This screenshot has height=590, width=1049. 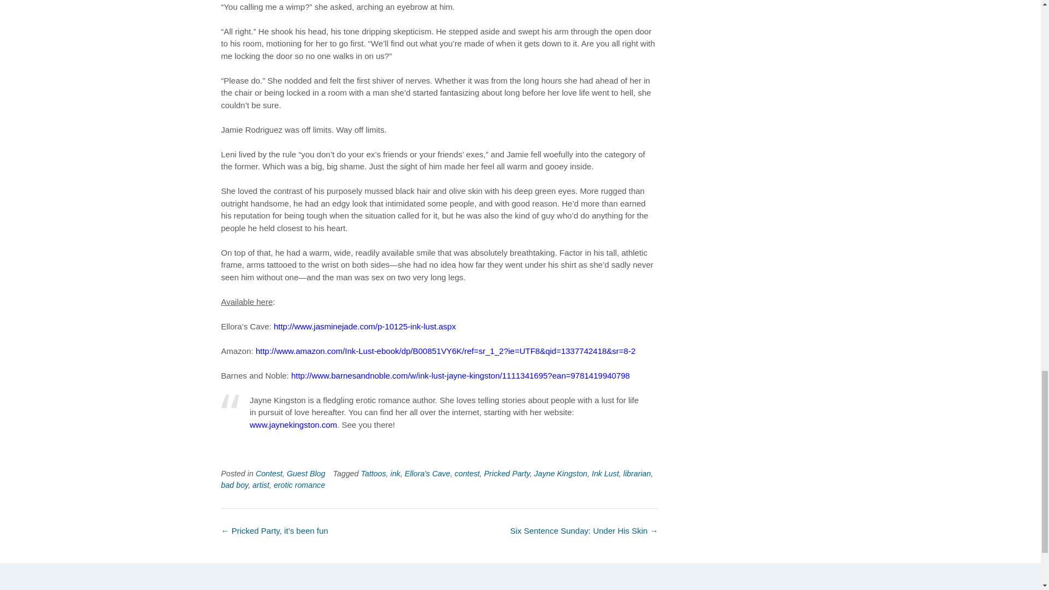 What do you see at coordinates (428, 473) in the screenshot?
I see `Ellora's Cave` at bounding box center [428, 473].